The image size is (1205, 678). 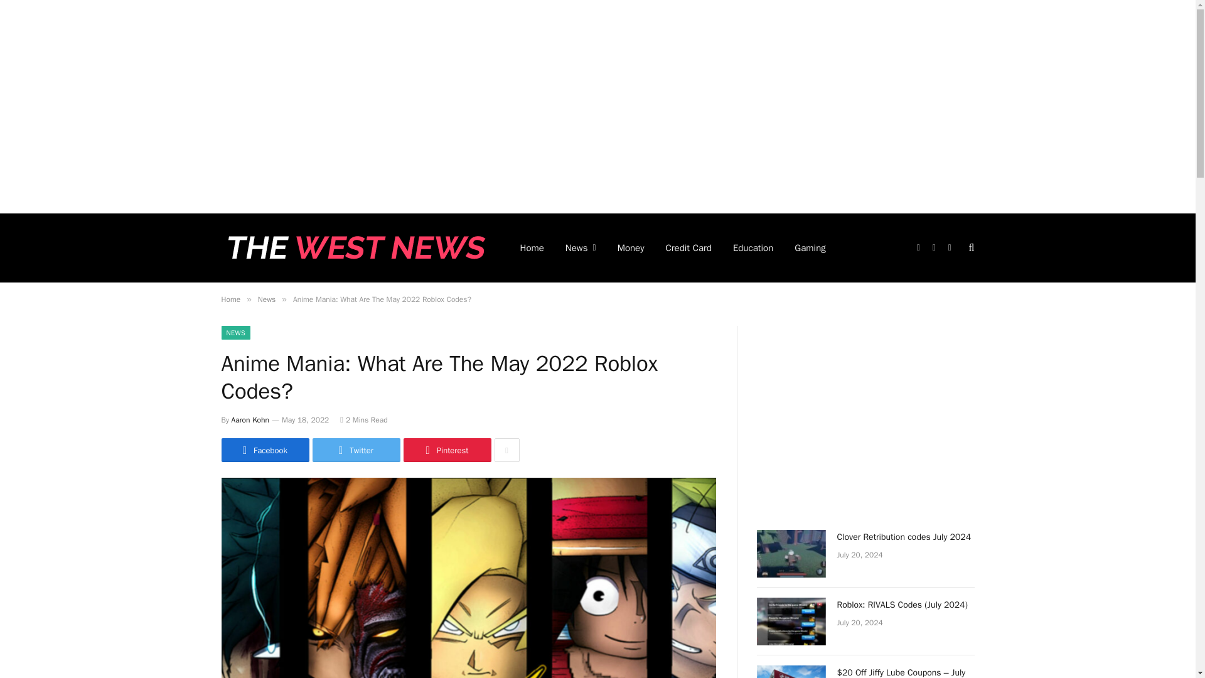 I want to click on The West News, so click(x=353, y=248).